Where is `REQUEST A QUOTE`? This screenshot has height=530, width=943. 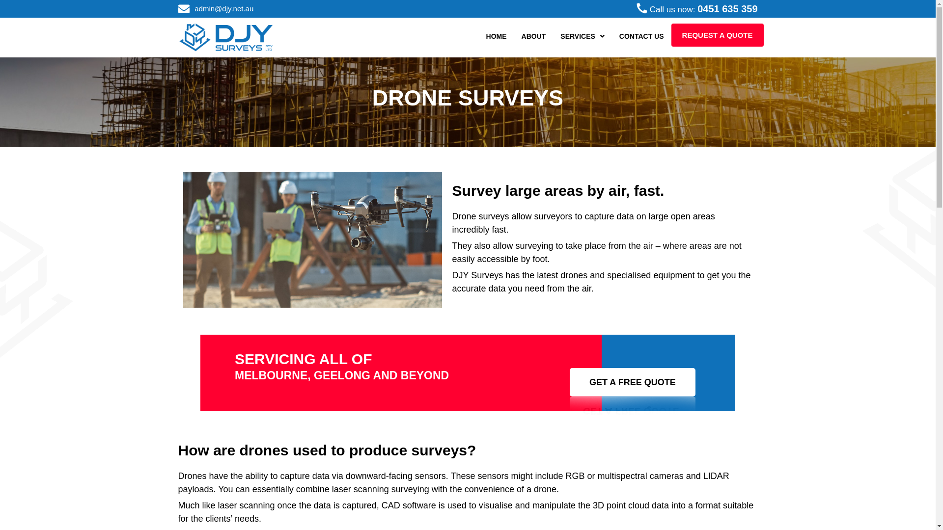 REQUEST A QUOTE is located at coordinates (718, 35).